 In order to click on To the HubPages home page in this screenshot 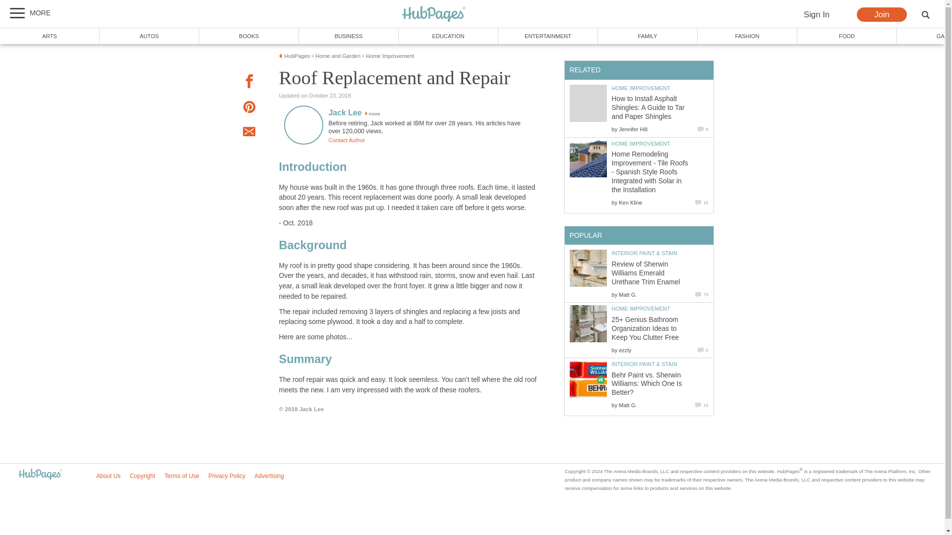, I will do `click(40, 475)`.